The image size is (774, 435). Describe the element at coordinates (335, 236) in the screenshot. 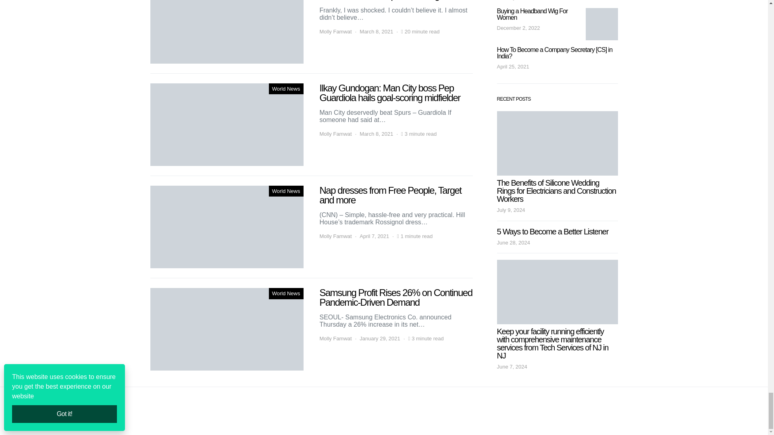

I see `View all posts by Molly Famwat` at that location.